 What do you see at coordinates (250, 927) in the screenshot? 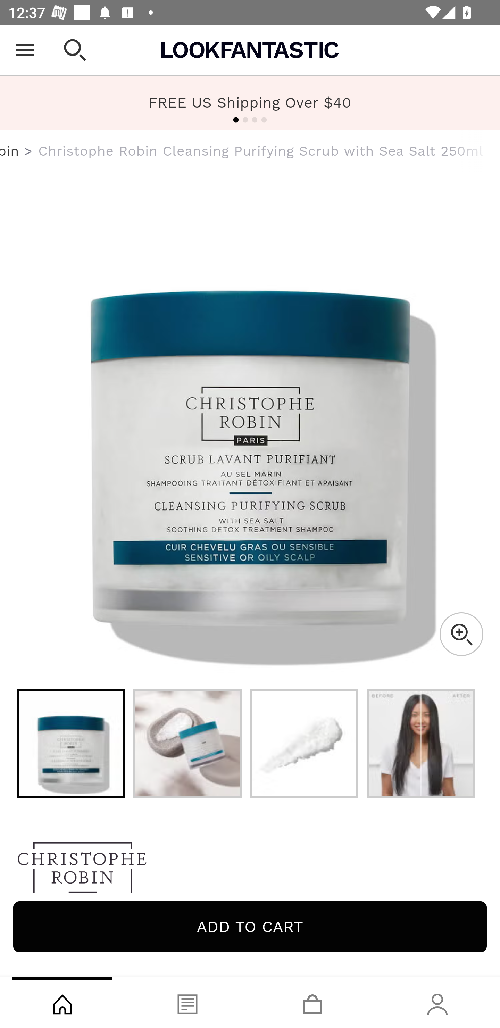
I see `Add to cart` at bounding box center [250, 927].